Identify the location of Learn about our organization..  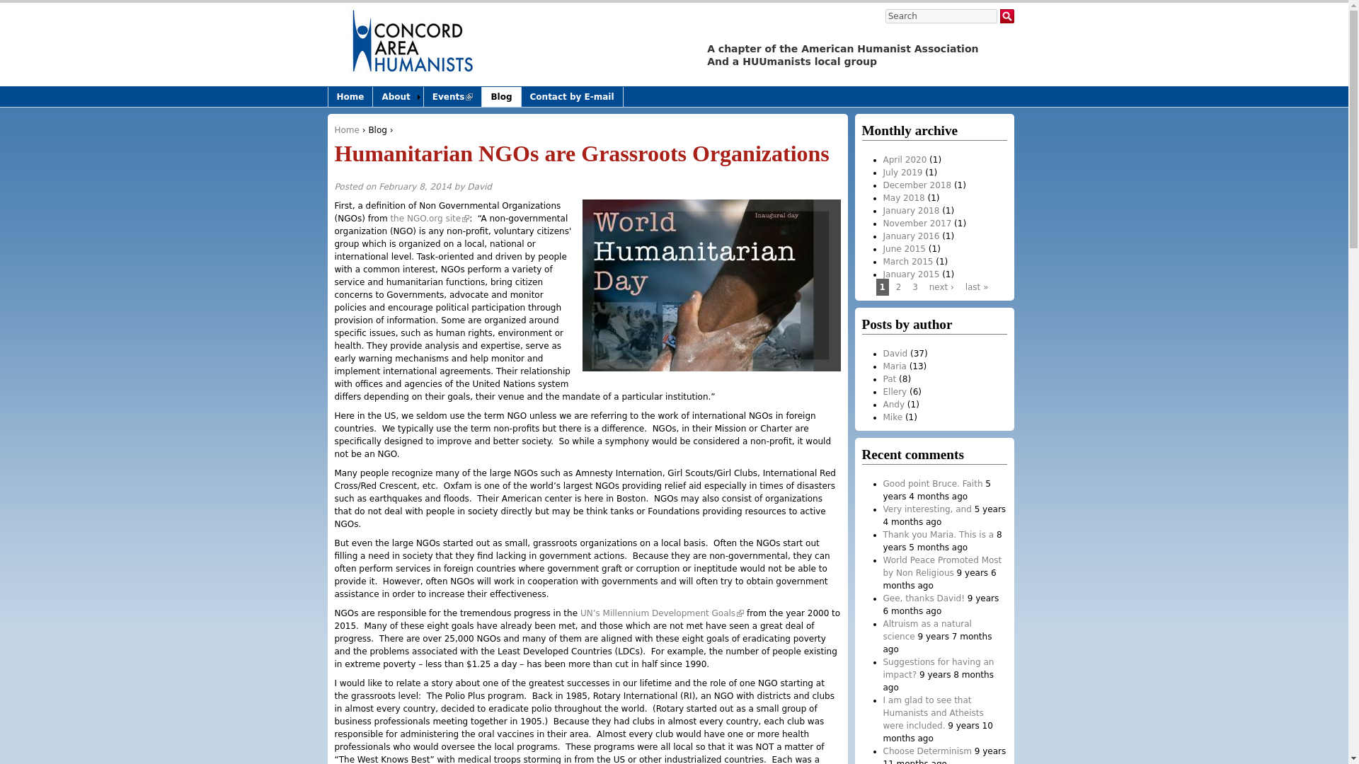
(398, 97).